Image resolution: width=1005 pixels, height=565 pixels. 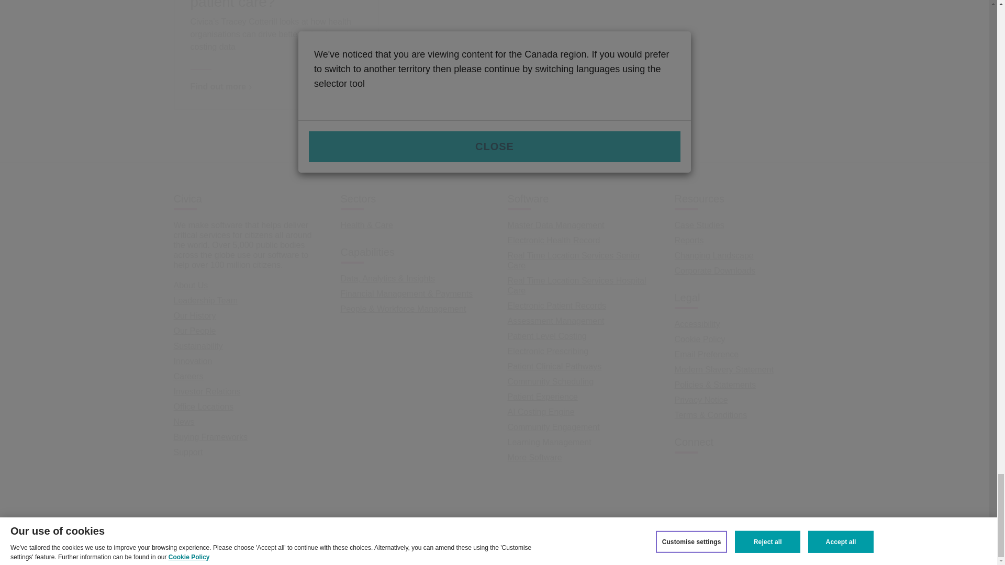 I want to click on Office Locations, so click(x=203, y=406).